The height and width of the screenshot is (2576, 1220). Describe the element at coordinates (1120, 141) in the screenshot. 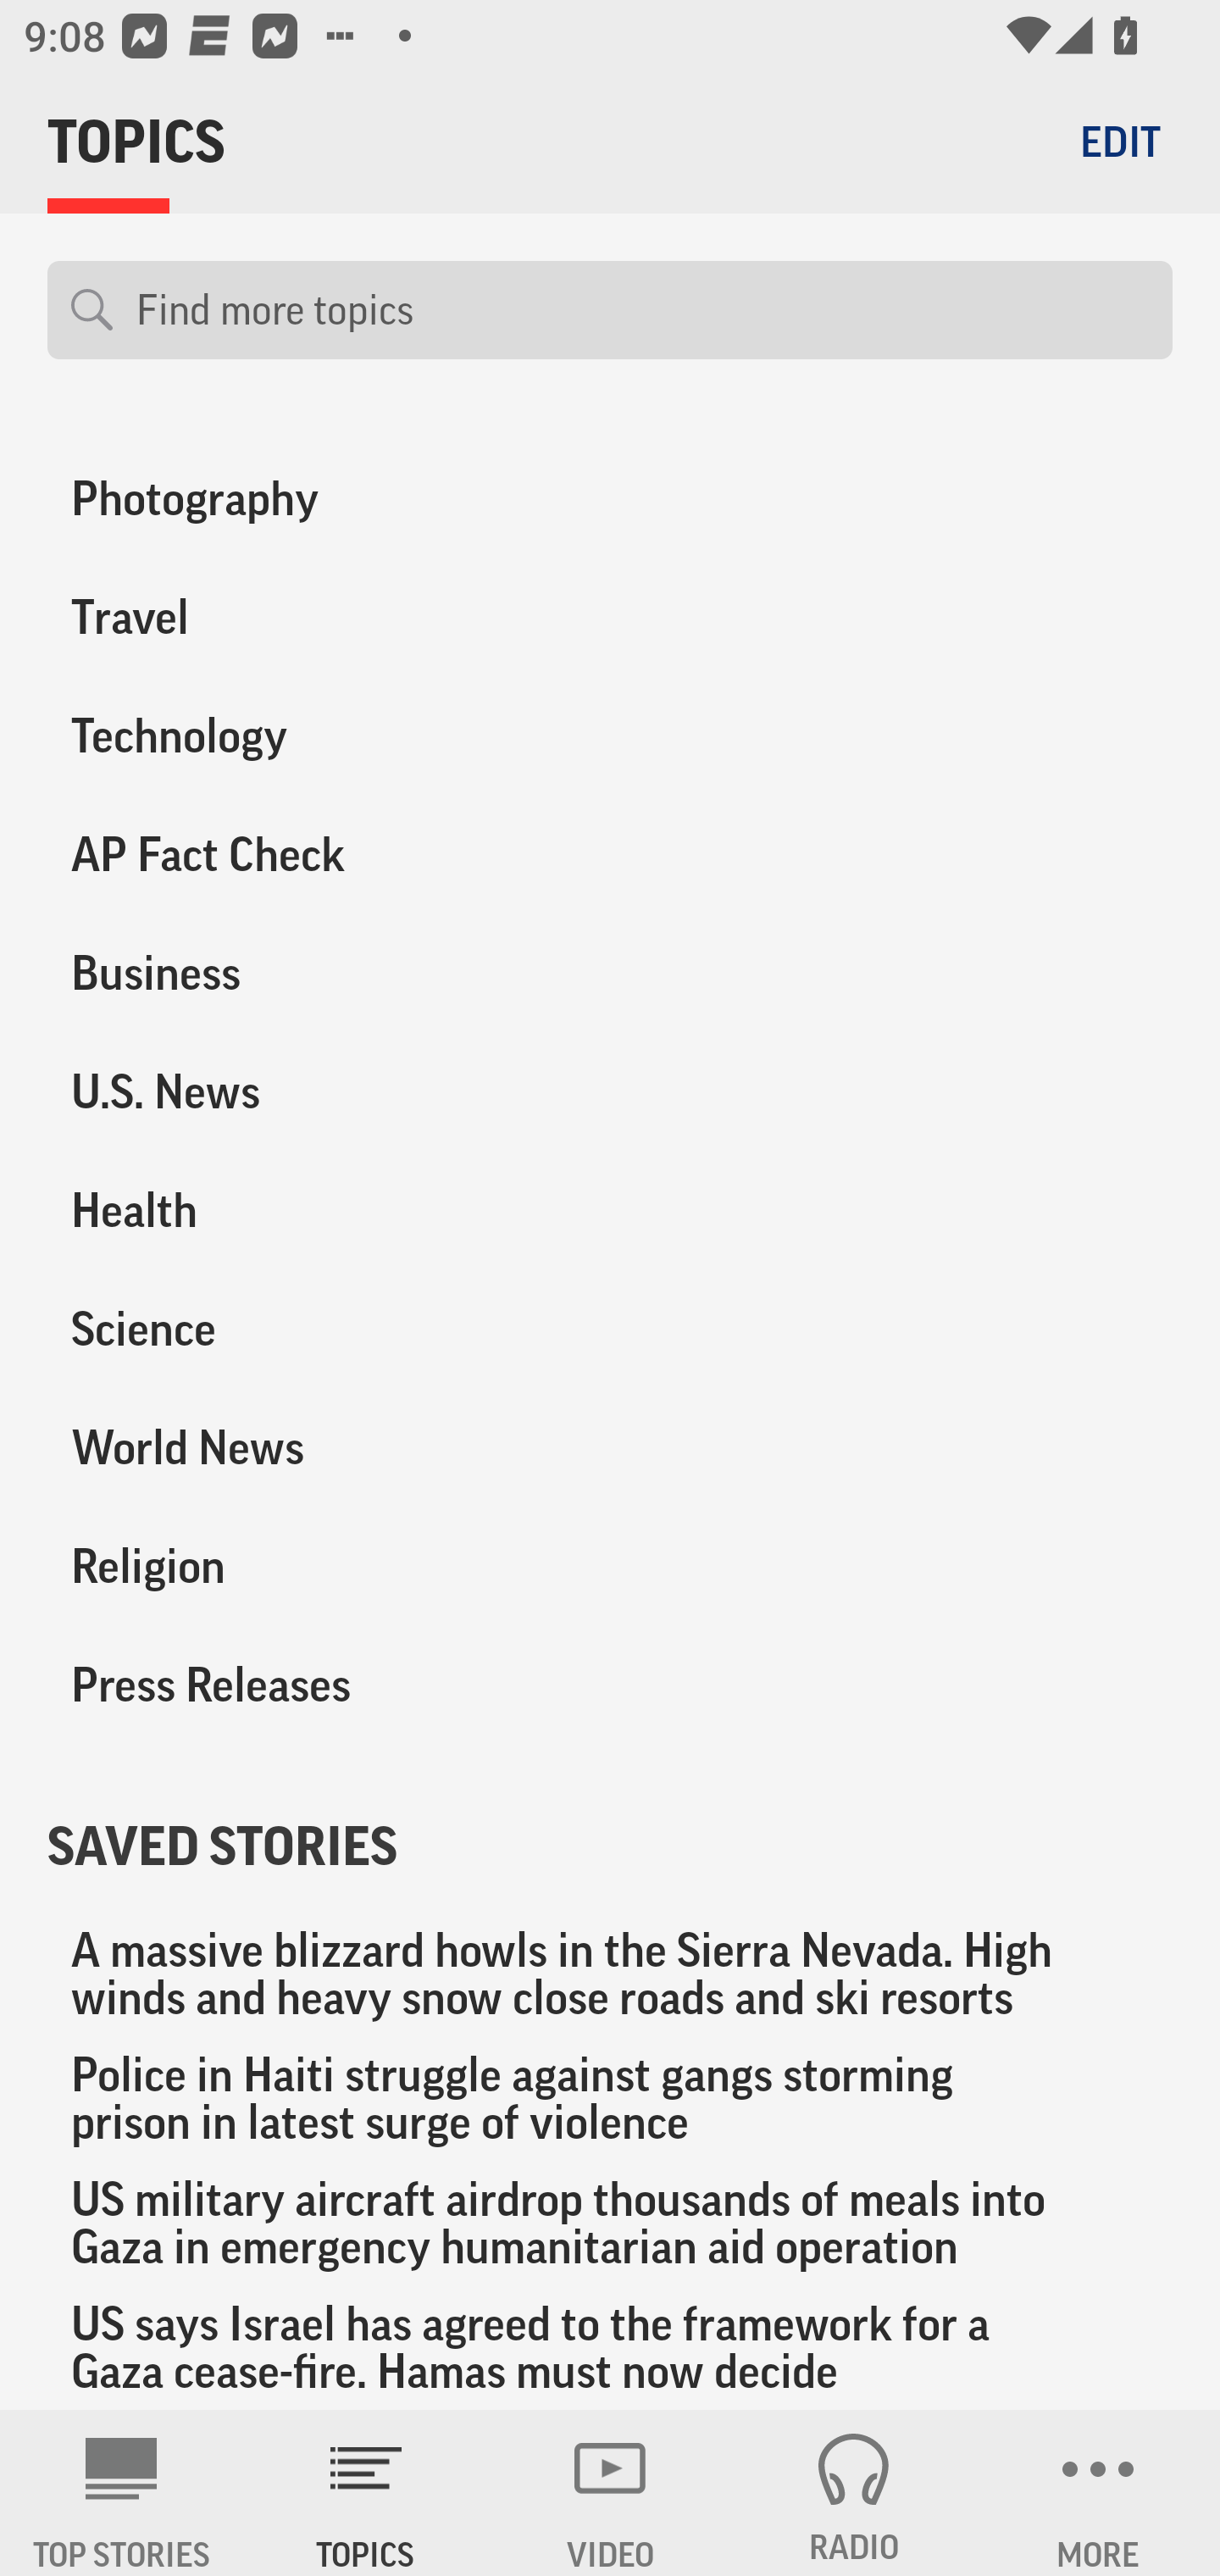

I see `EDIT` at that location.